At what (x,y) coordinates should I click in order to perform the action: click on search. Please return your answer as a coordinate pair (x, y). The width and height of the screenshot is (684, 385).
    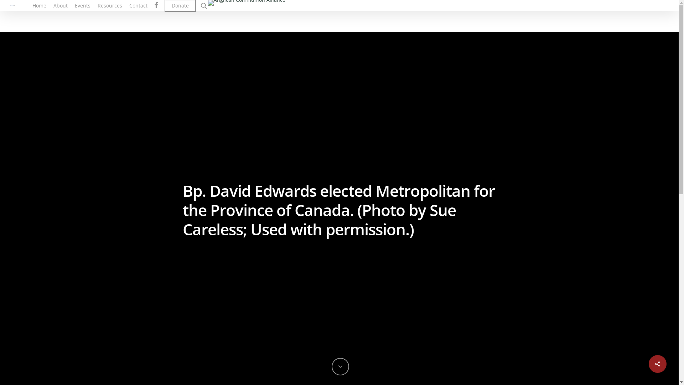
    Looking at the image, I should click on (204, 6).